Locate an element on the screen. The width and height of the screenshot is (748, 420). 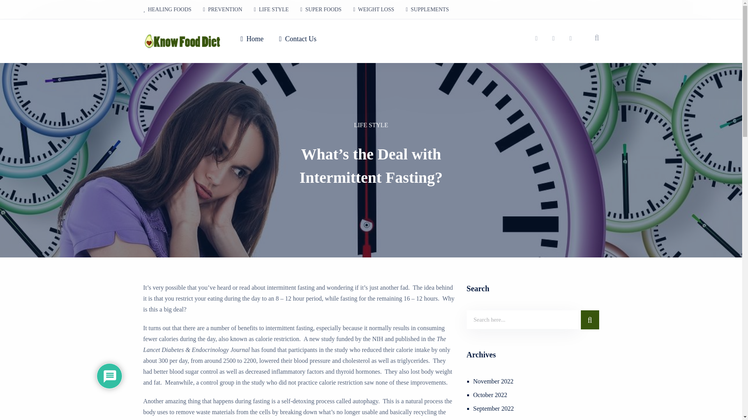
LIFE STYLE is located at coordinates (271, 9).